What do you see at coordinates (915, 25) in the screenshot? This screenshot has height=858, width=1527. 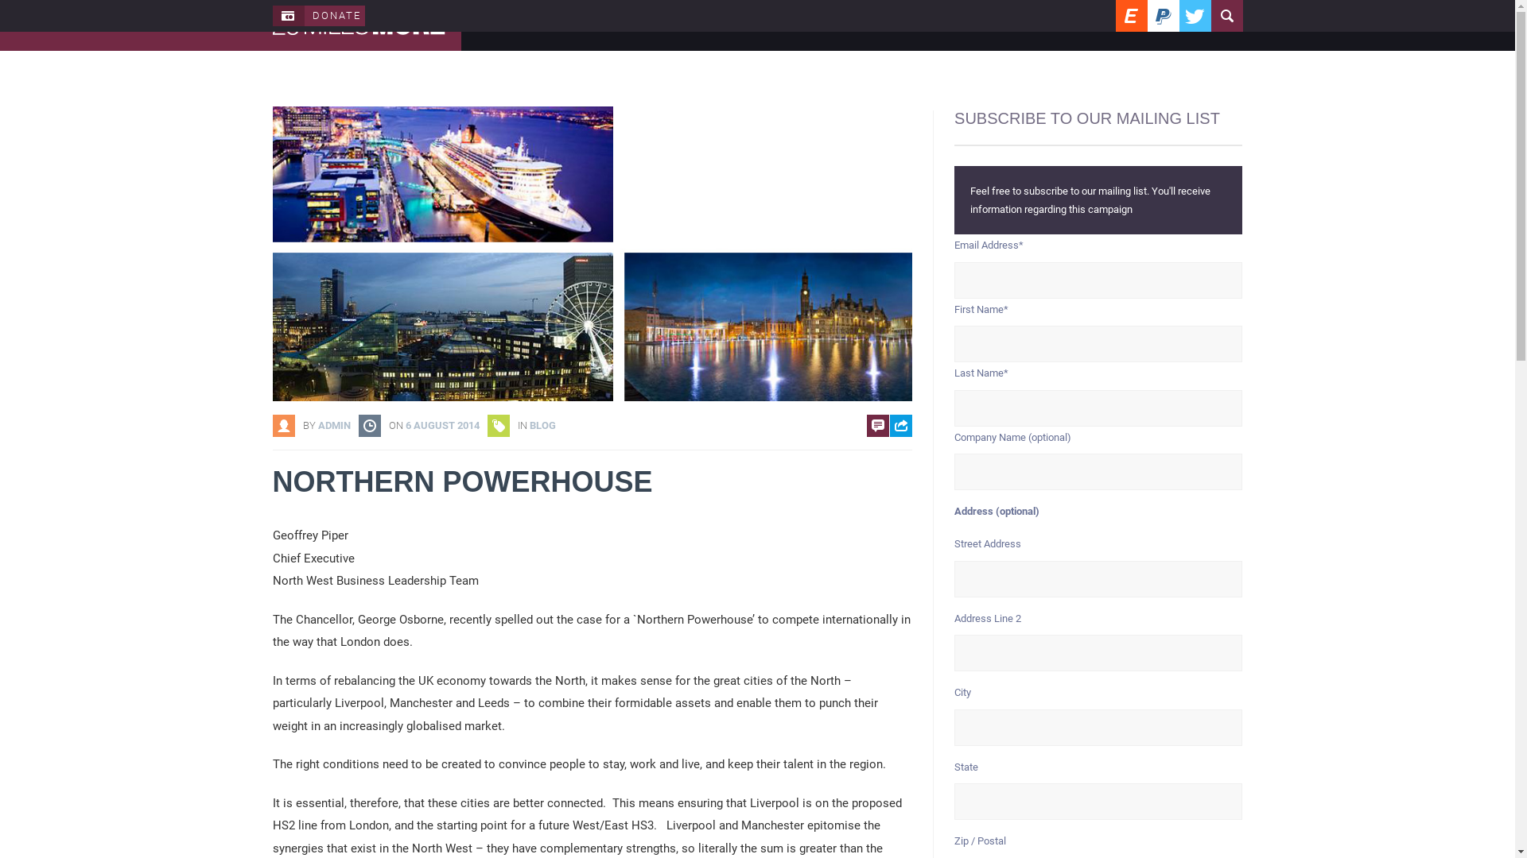 I see `KEY DOCUMENTS` at bounding box center [915, 25].